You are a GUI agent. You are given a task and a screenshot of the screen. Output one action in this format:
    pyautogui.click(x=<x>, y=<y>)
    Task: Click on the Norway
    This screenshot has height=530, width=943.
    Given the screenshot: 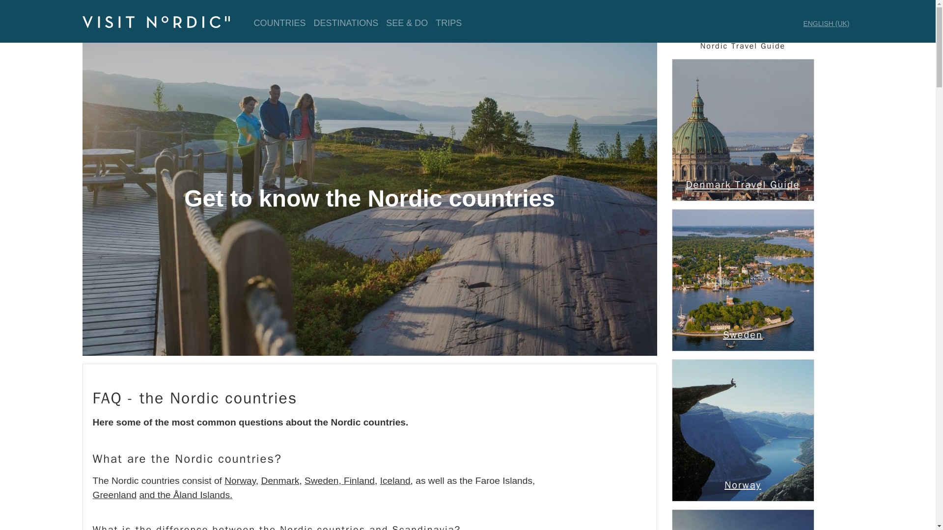 What is the action you would take?
    pyautogui.click(x=743, y=485)
    